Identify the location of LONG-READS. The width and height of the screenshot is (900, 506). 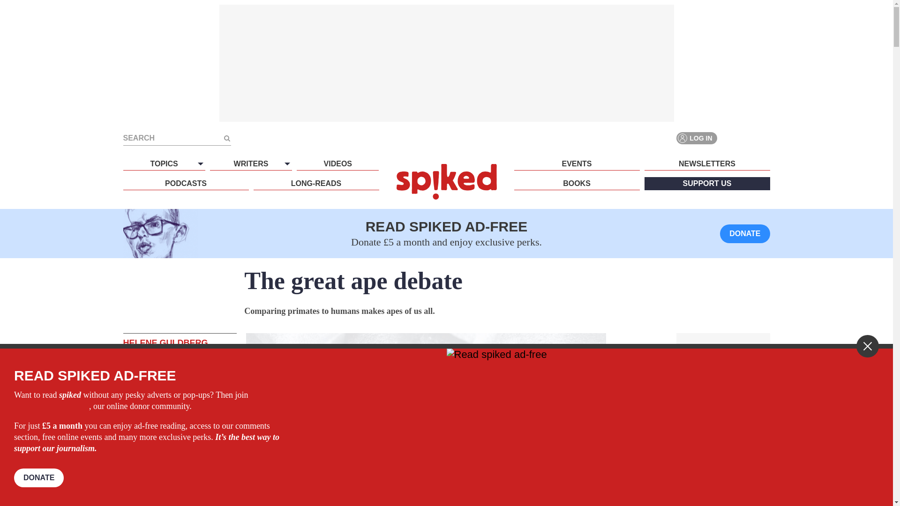
(316, 184).